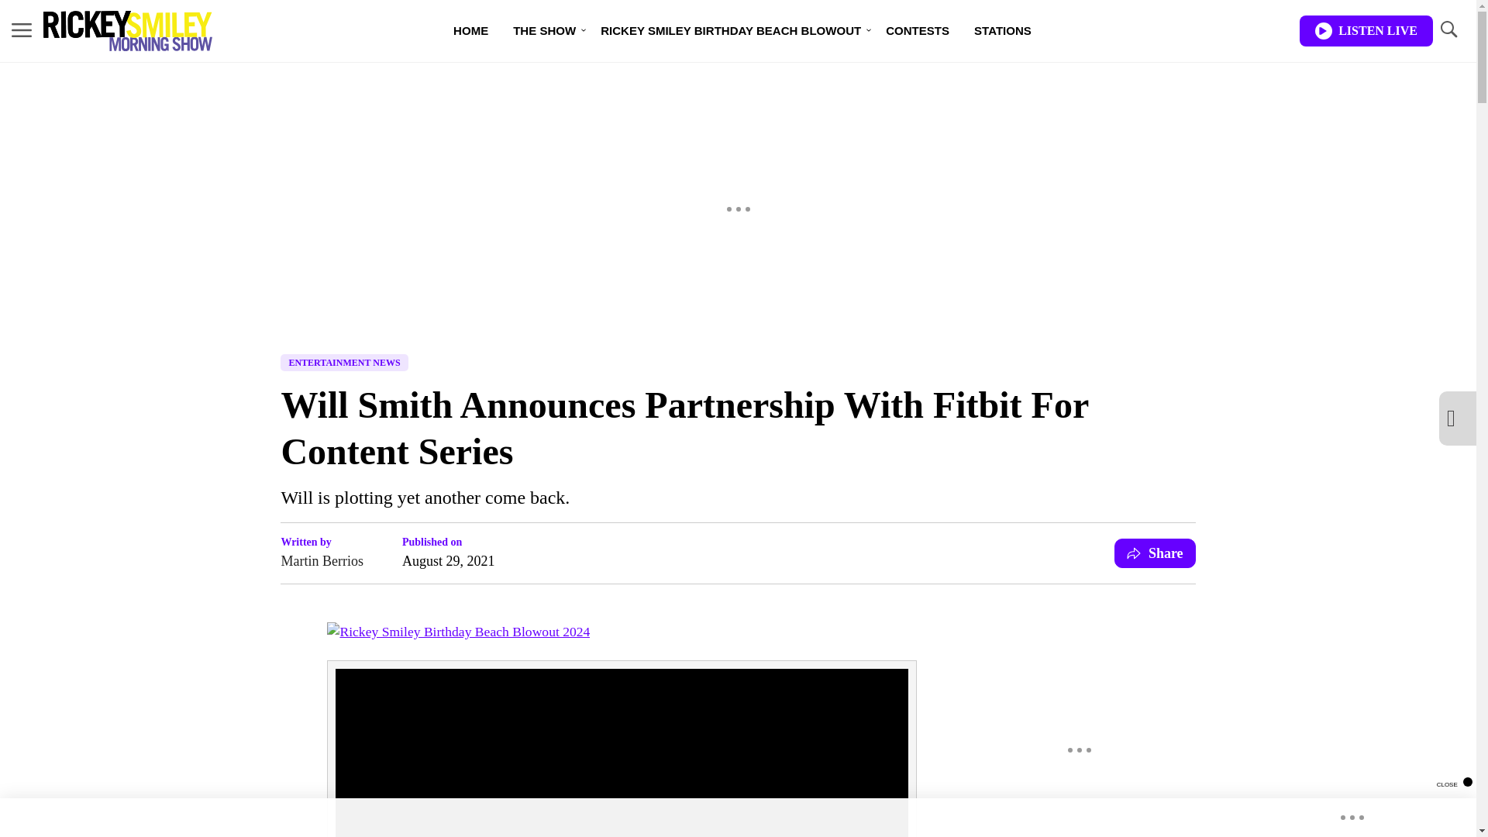 The image size is (1488, 837). Describe the element at coordinates (1003, 31) in the screenshot. I see `Stations` at that location.